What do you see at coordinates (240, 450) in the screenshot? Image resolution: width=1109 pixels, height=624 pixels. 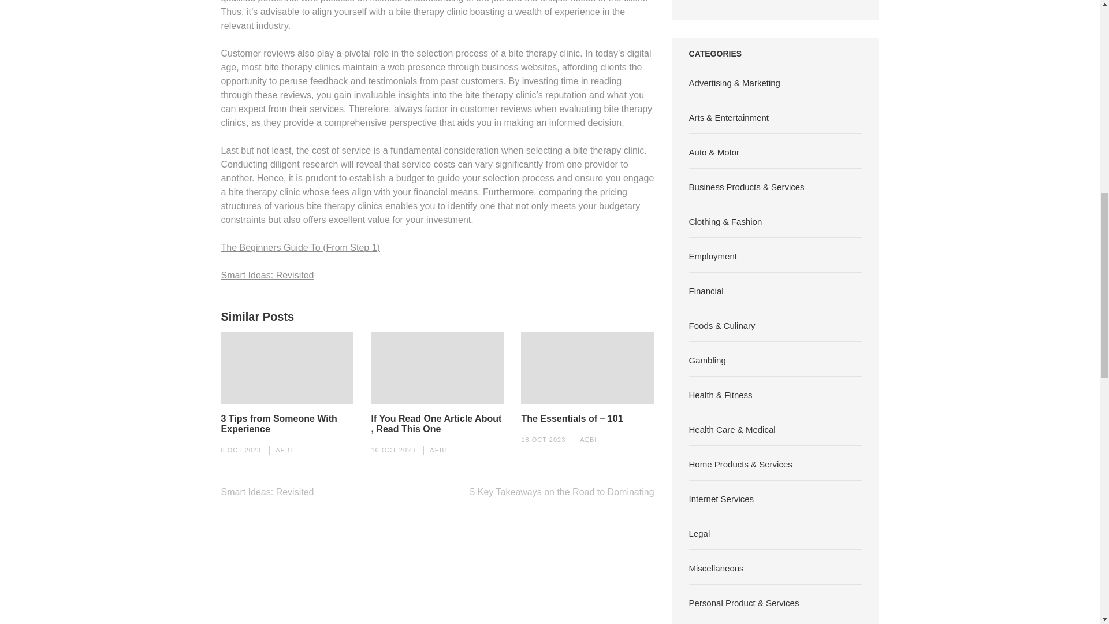 I see `8 OCT 2023` at bounding box center [240, 450].